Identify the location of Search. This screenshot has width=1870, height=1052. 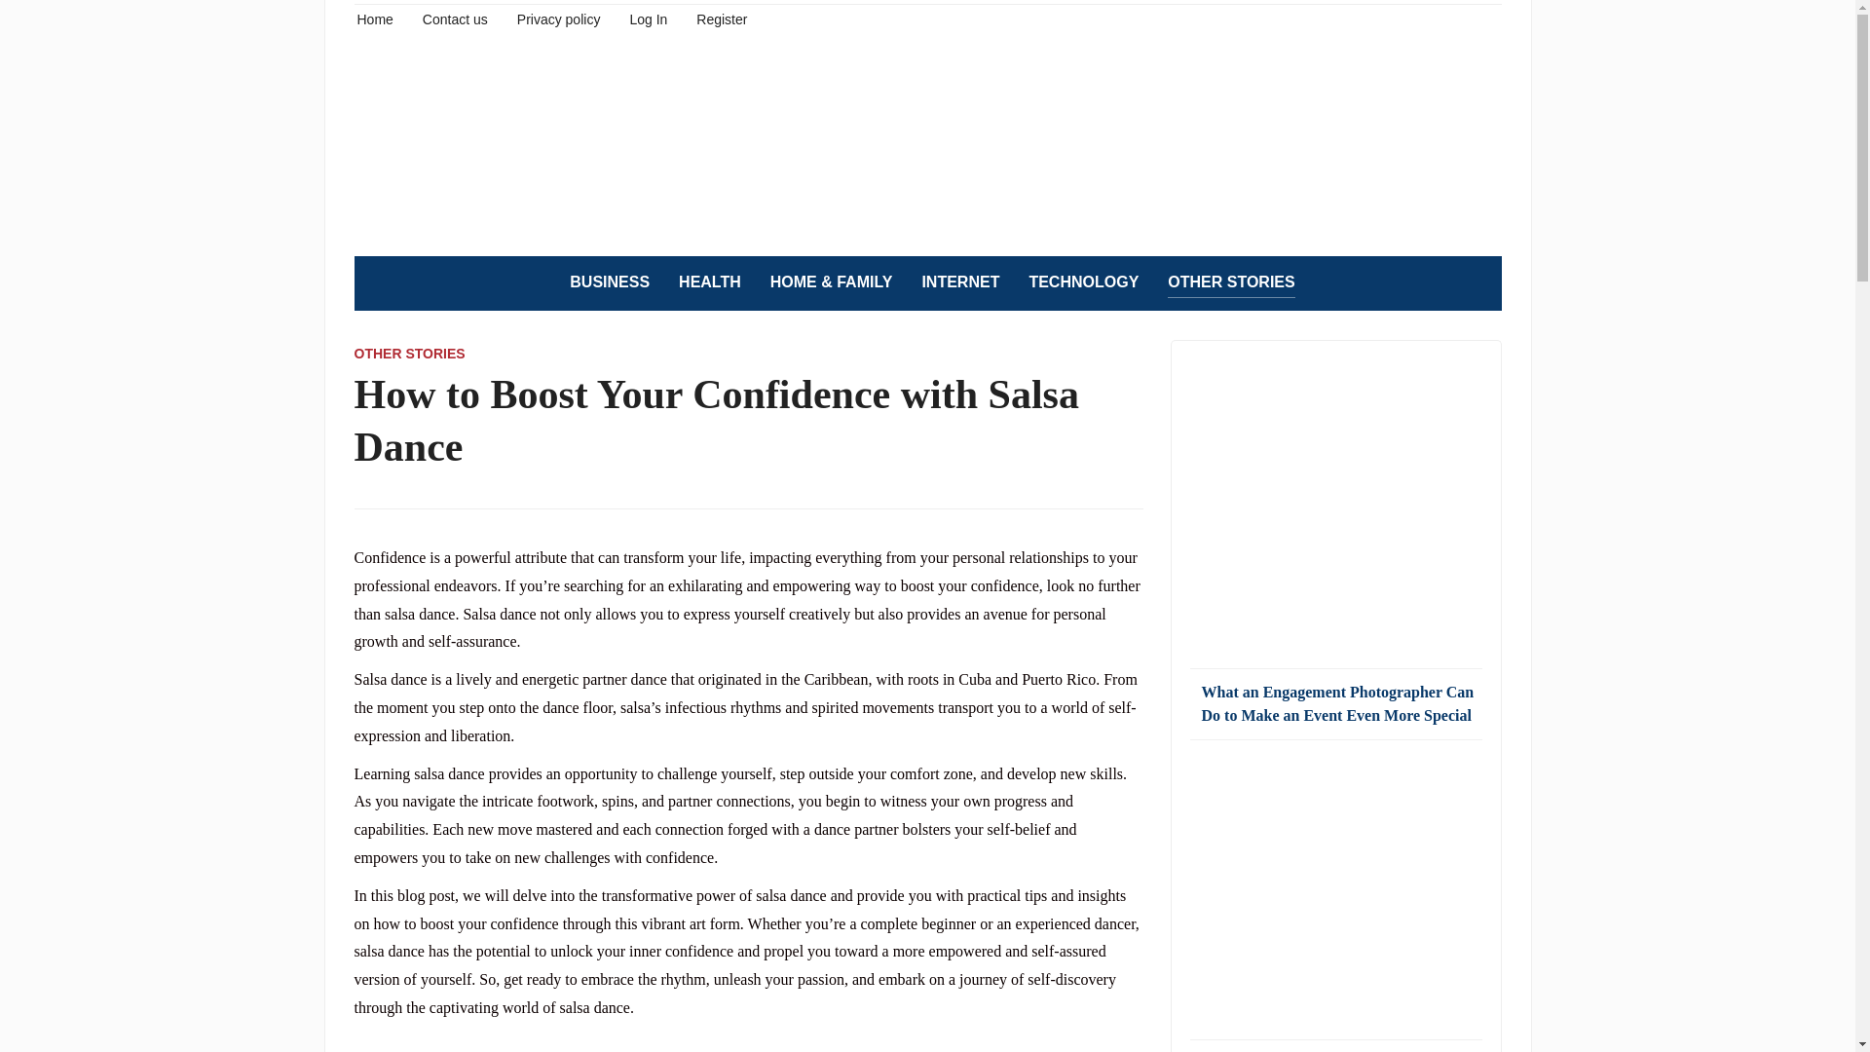
(1477, 282).